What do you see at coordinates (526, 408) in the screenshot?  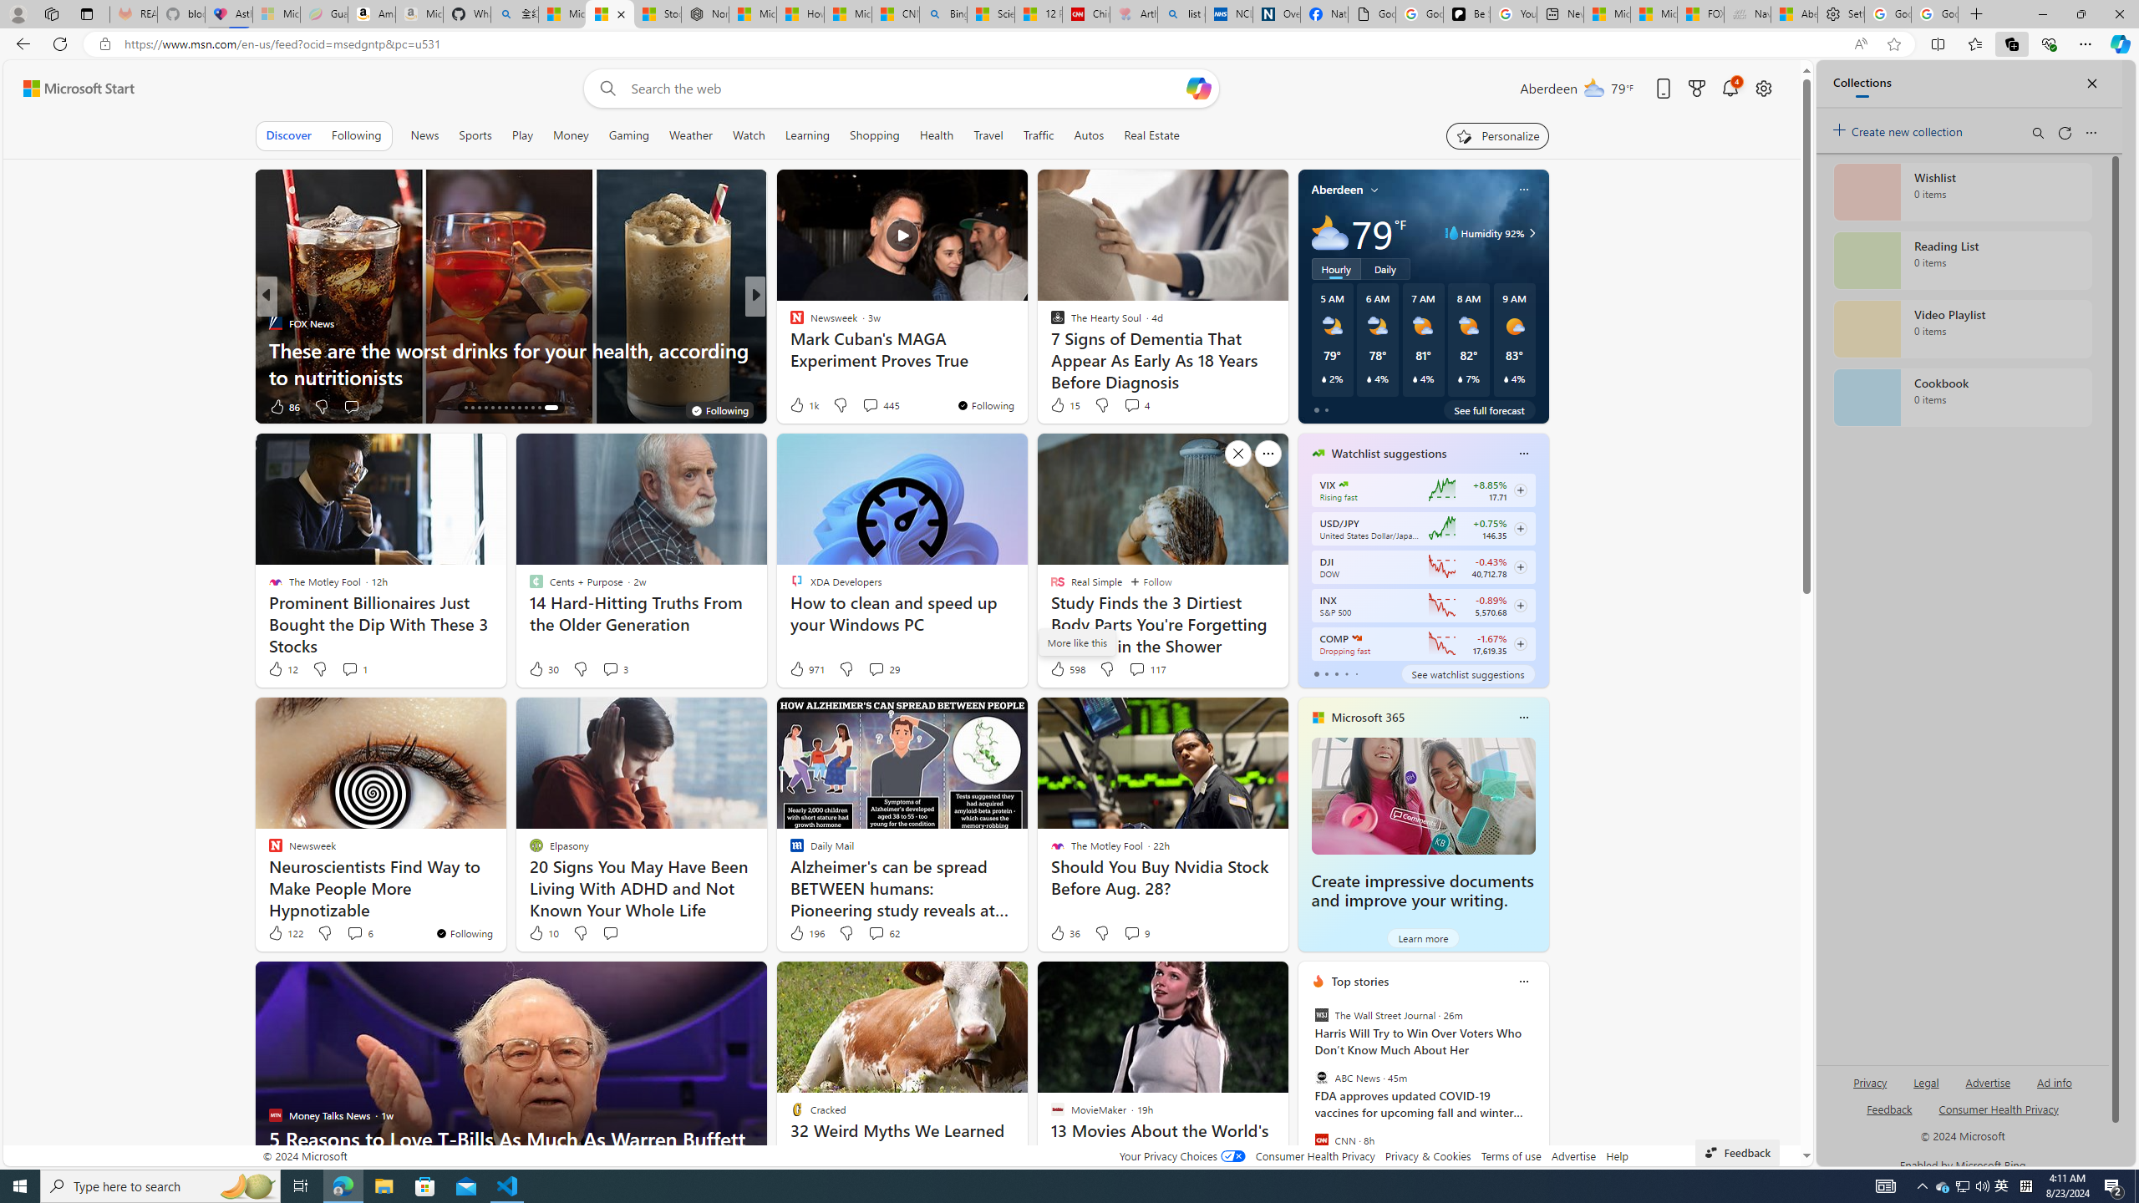 I see `AutomationID: tab-23` at bounding box center [526, 408].